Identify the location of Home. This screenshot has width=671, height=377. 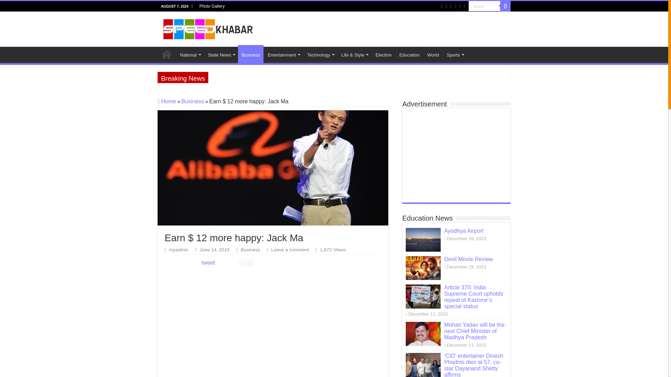
(167, 54).